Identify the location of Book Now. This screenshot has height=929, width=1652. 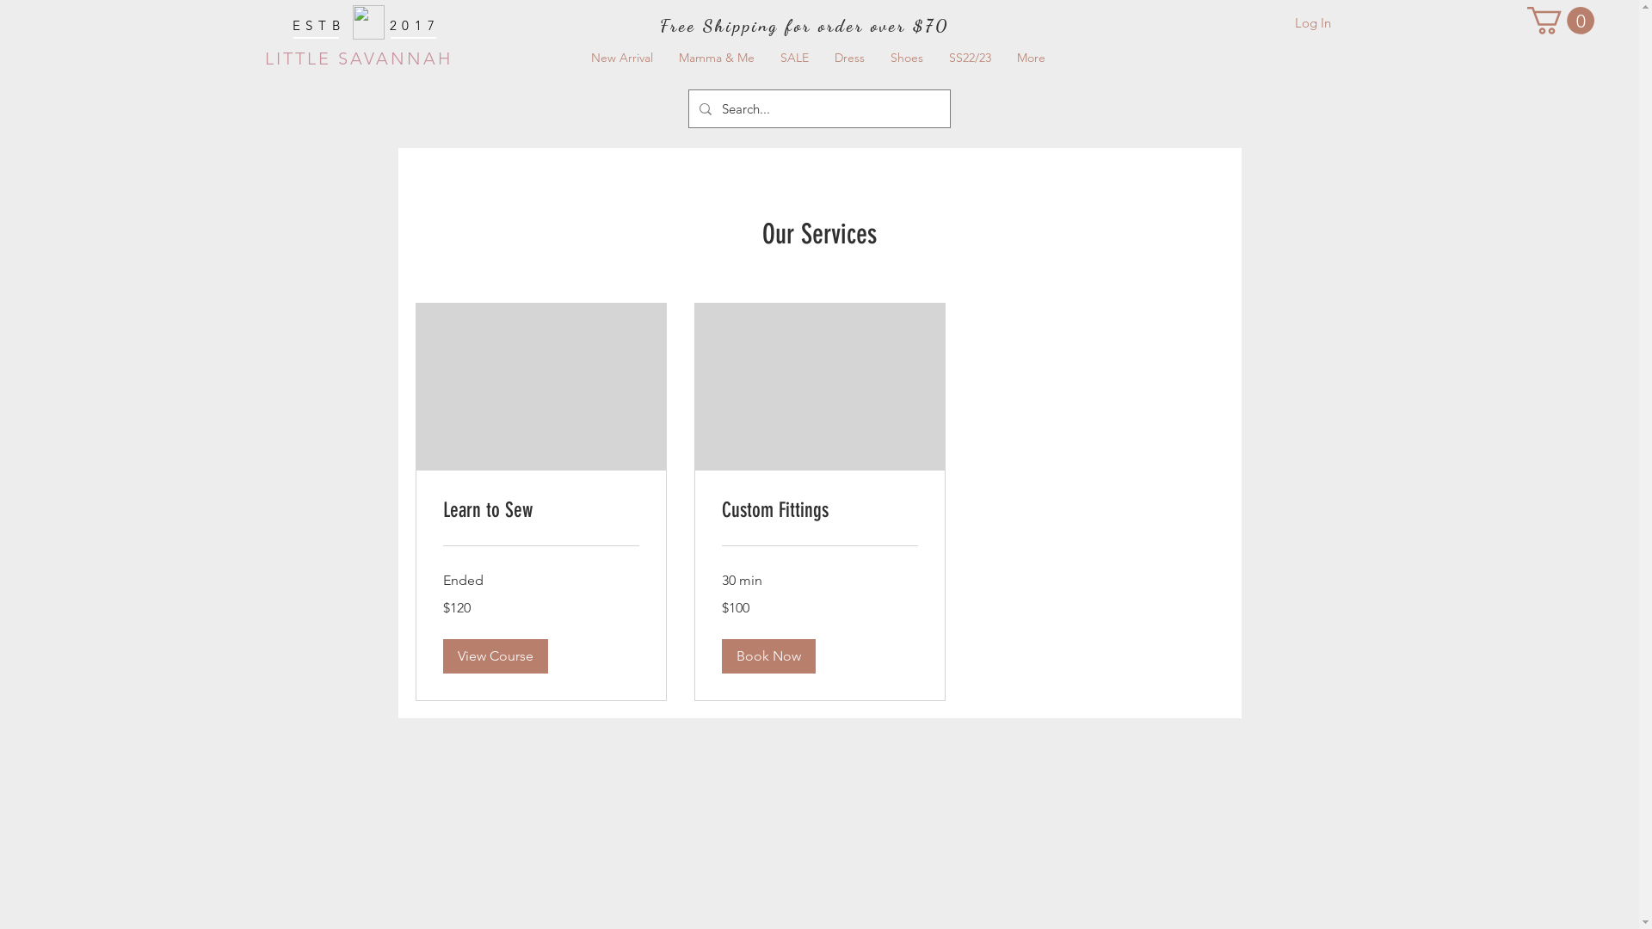
(767, 656).